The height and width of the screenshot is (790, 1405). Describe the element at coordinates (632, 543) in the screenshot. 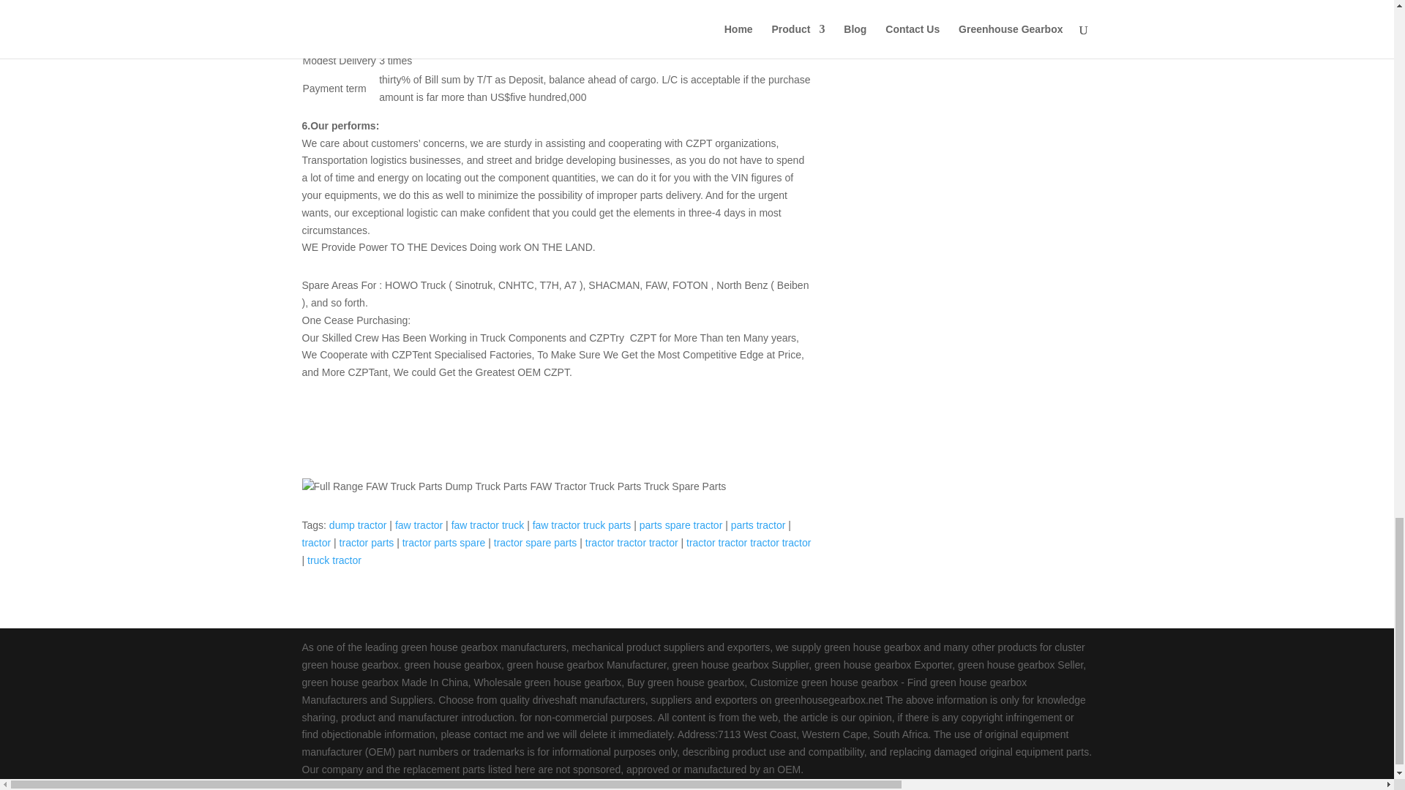

I see `tractor tractor tractor` at that location.